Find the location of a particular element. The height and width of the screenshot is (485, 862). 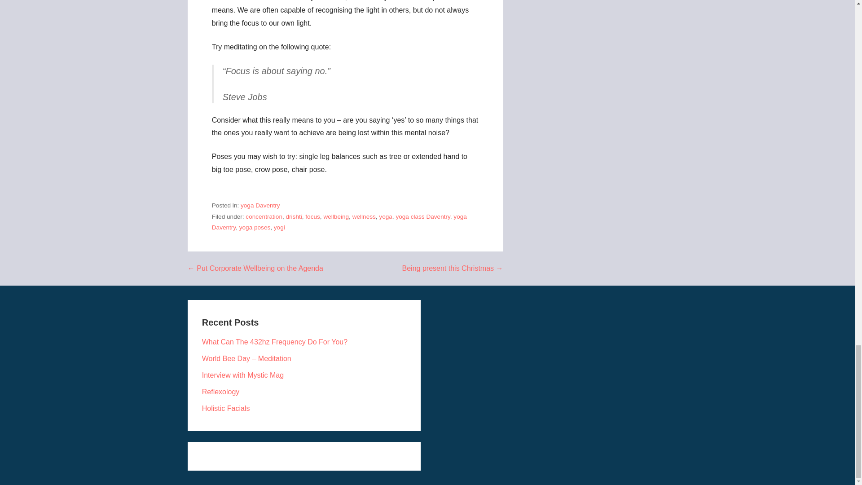

yogi is located at coordinates (279, 227).